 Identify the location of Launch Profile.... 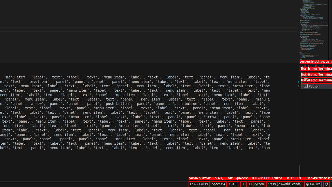
(307, 68).